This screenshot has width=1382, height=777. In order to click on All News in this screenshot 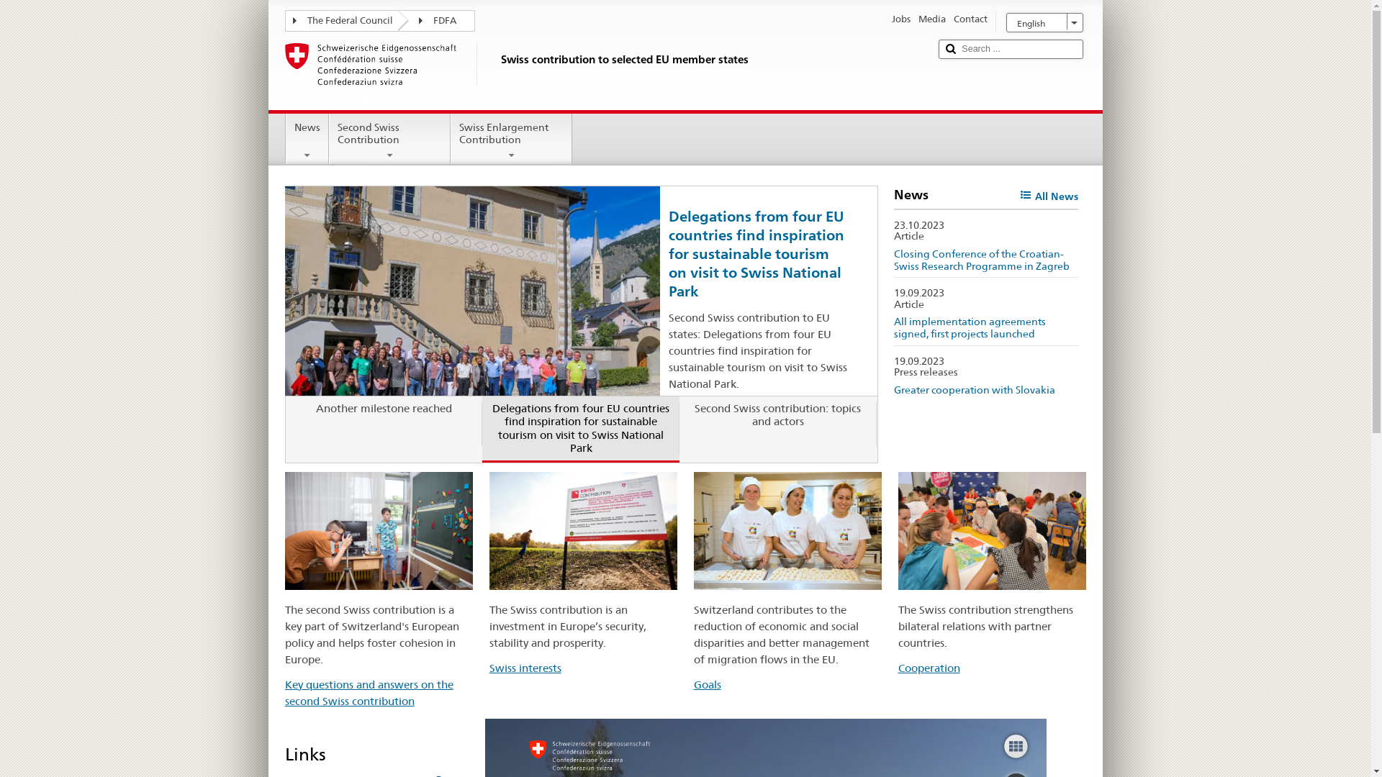, I will do `click(1049, 197)`.